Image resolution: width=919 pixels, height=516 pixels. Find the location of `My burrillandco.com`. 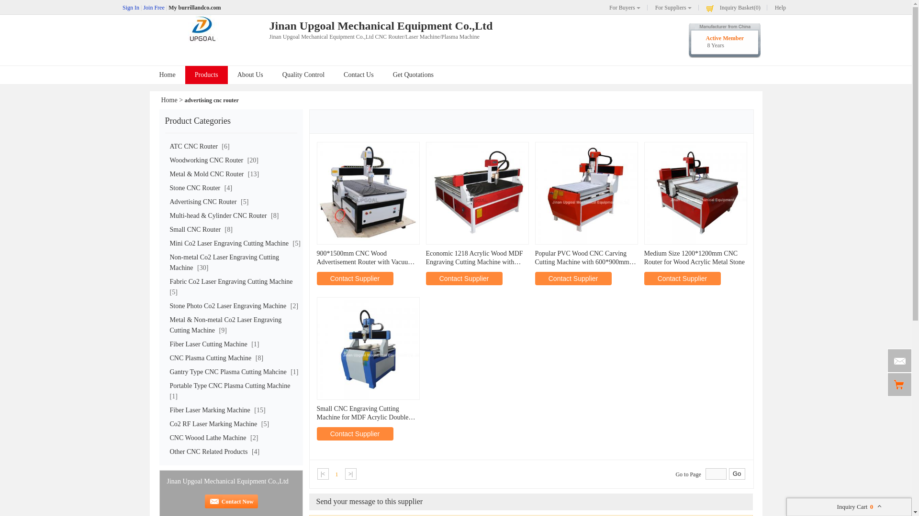

My burrillandco.com is located at coordinates (194, 7).